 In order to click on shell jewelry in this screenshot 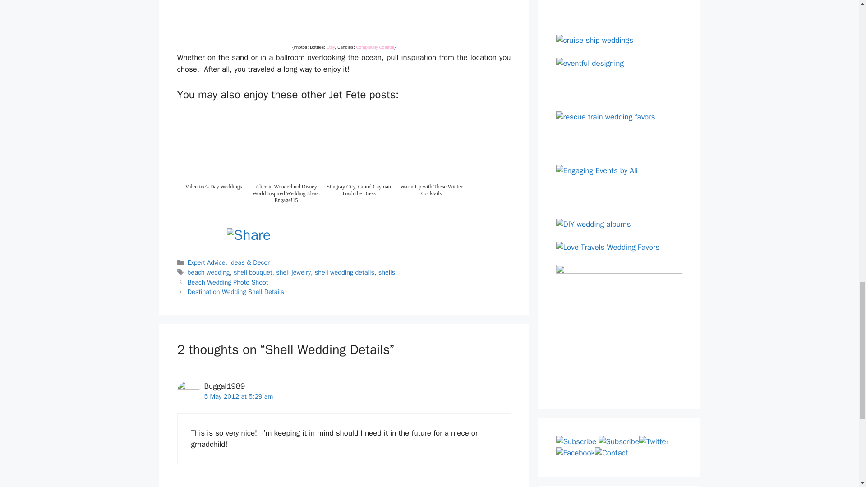, I will do `click(293, 272)`.